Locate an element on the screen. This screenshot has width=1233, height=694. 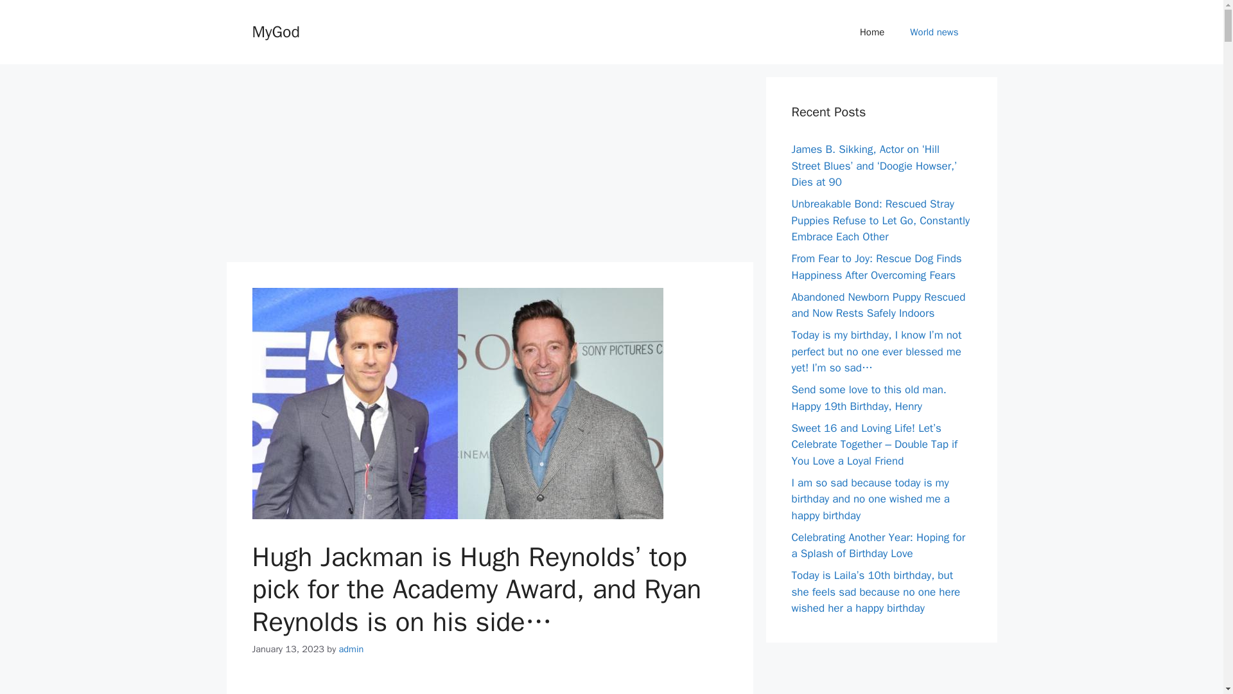
MyGod is located at coordinates (275, 31).